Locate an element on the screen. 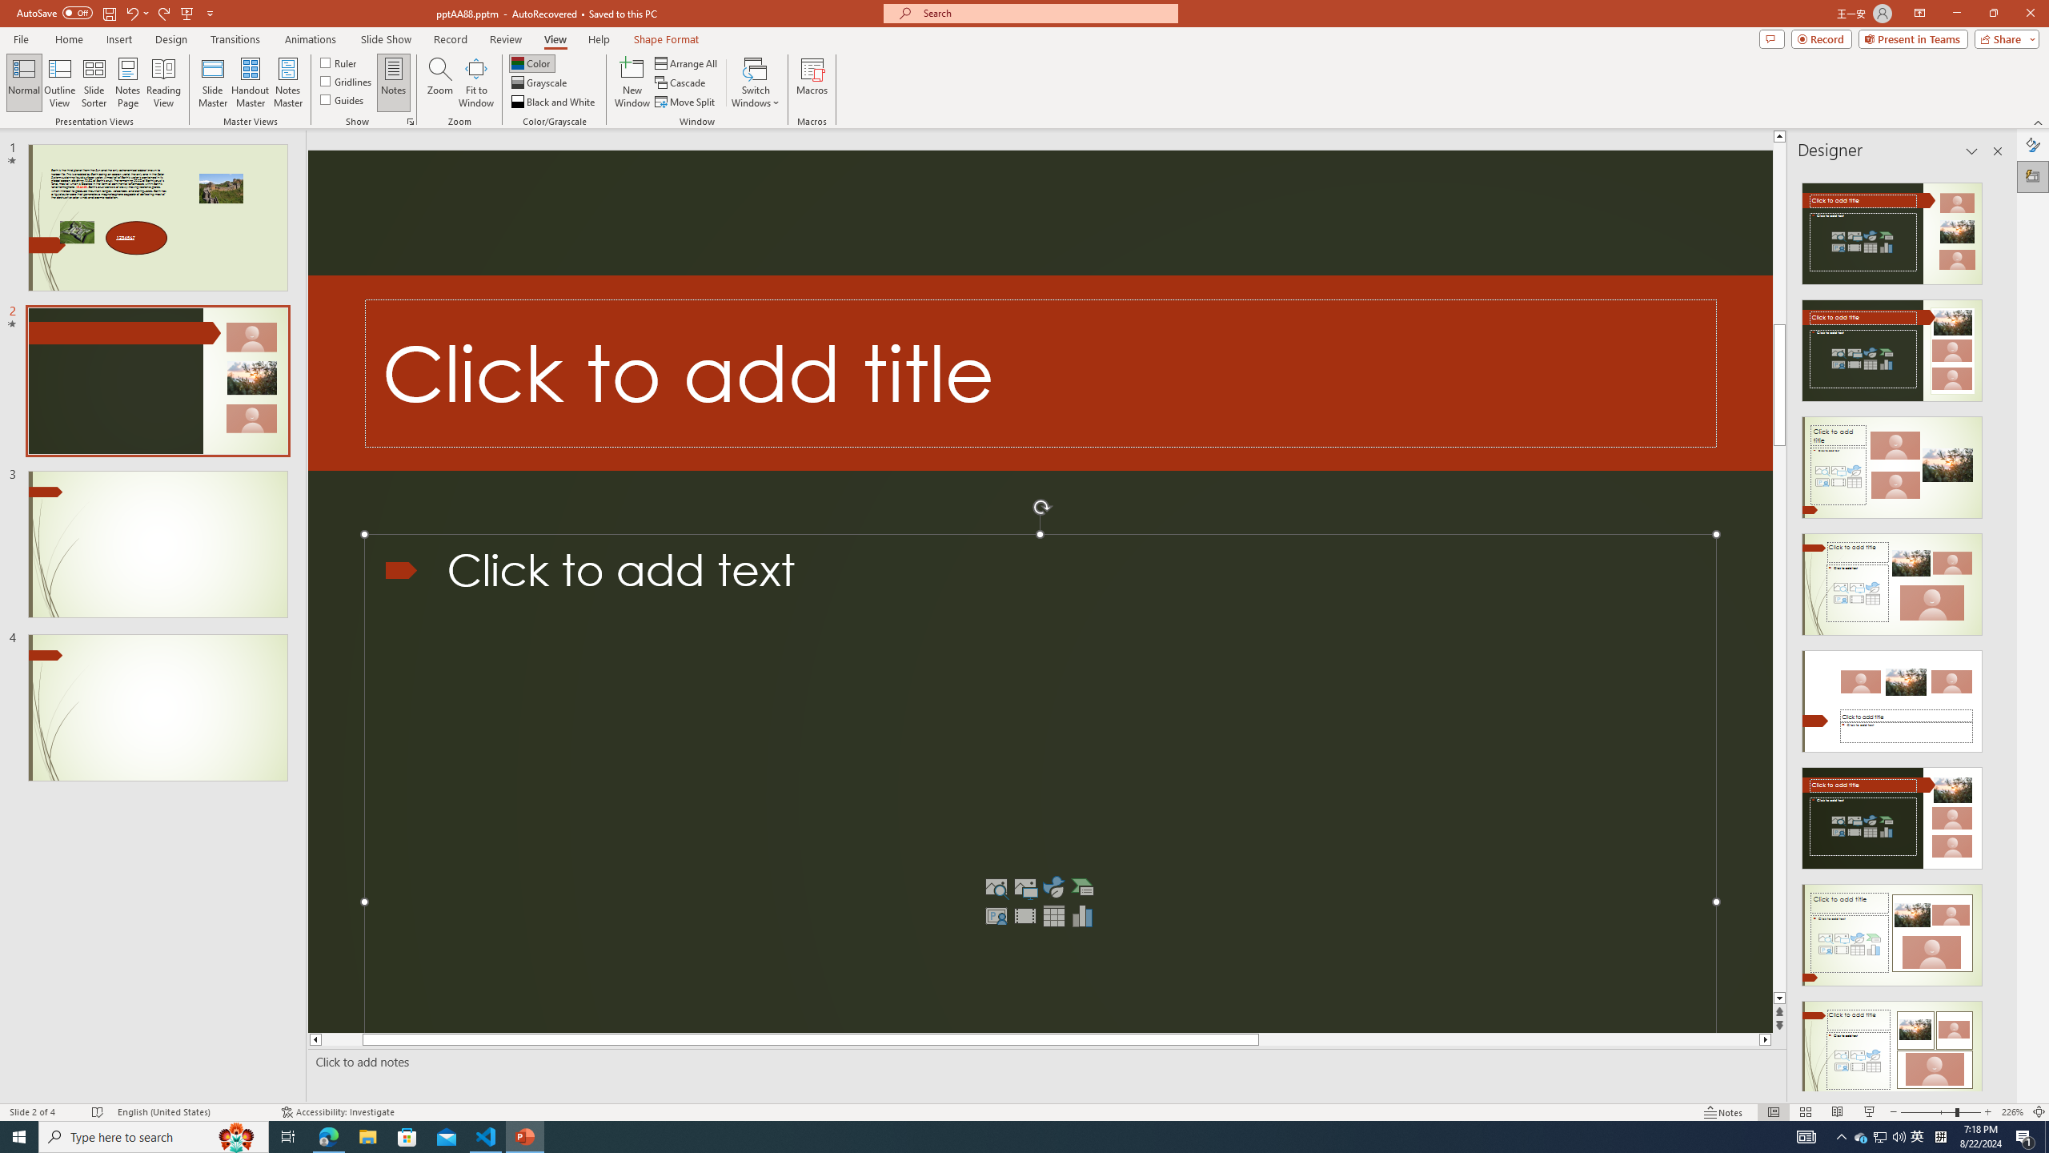 Image resolution: width=2049 pixels, height=1153 pixels. Ruler is located at coordinates (339, 62).